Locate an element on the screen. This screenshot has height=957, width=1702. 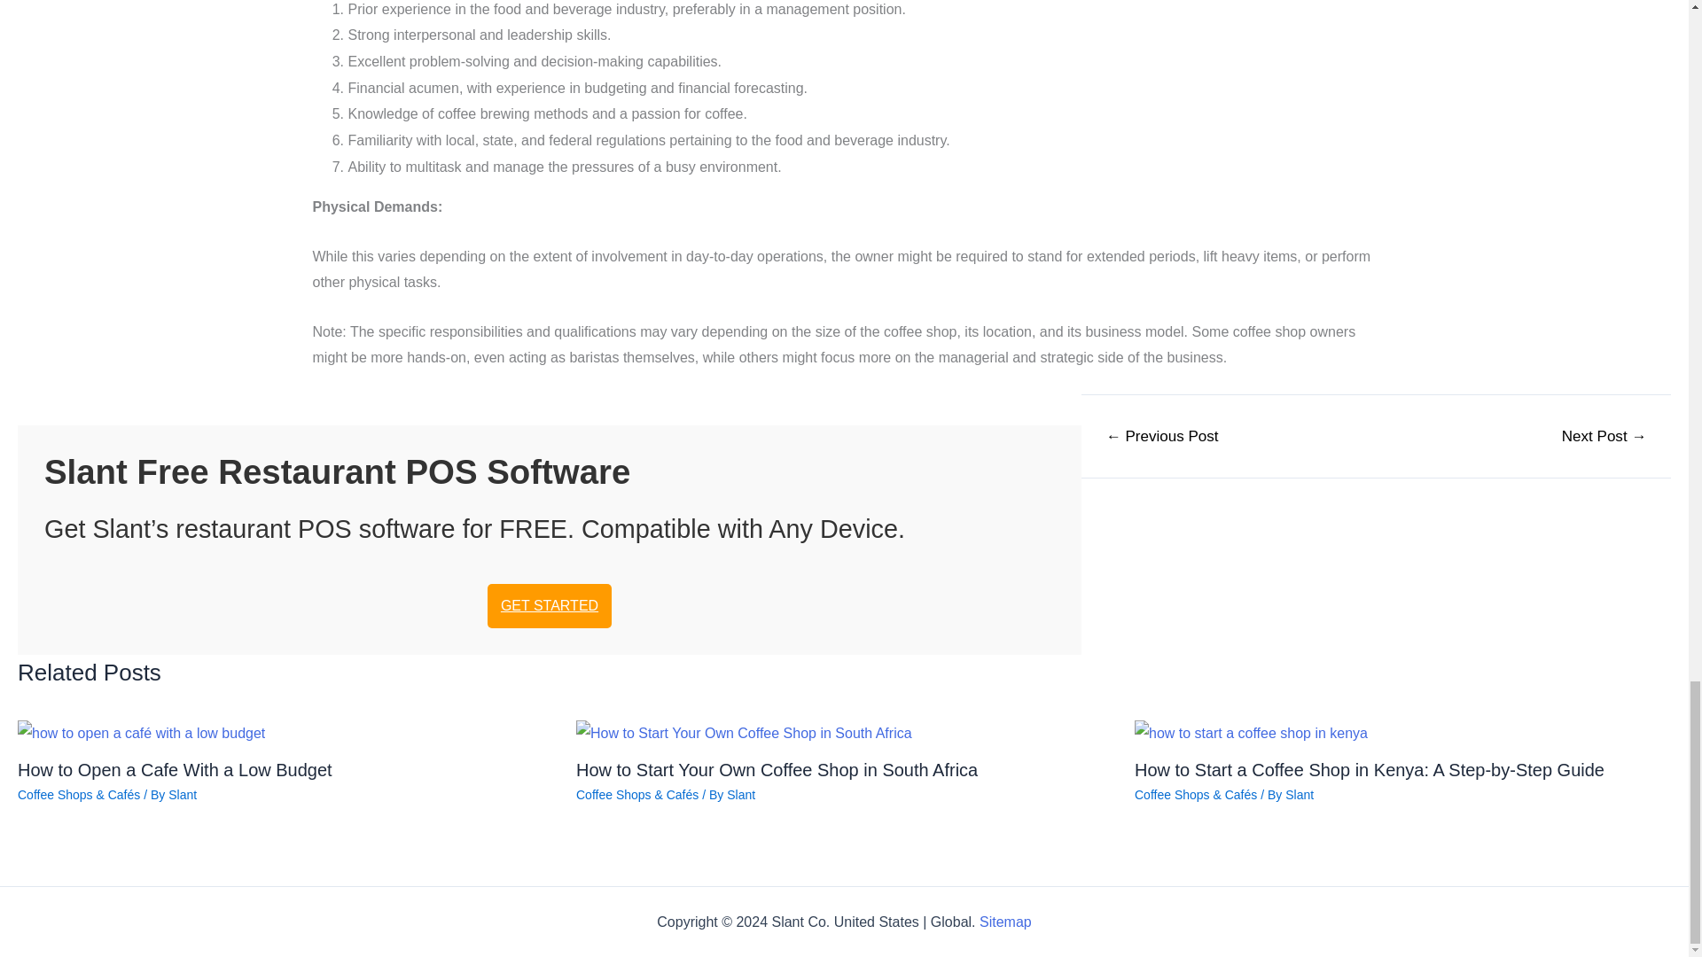
View all posts by Slant is located at coordinates (1300, 794).